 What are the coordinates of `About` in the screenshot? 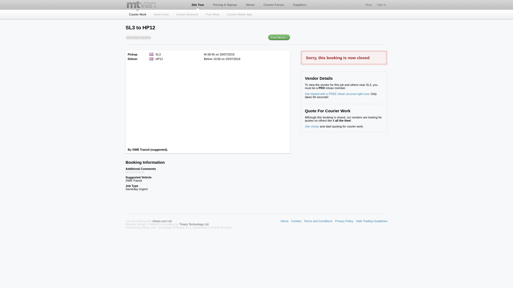 It's located at (250, 6).